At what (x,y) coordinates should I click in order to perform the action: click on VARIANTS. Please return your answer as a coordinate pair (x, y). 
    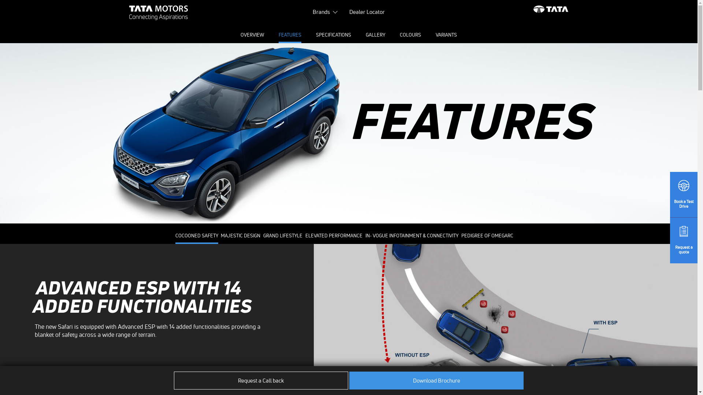
    Looking at the image, I should click on (446, 35).